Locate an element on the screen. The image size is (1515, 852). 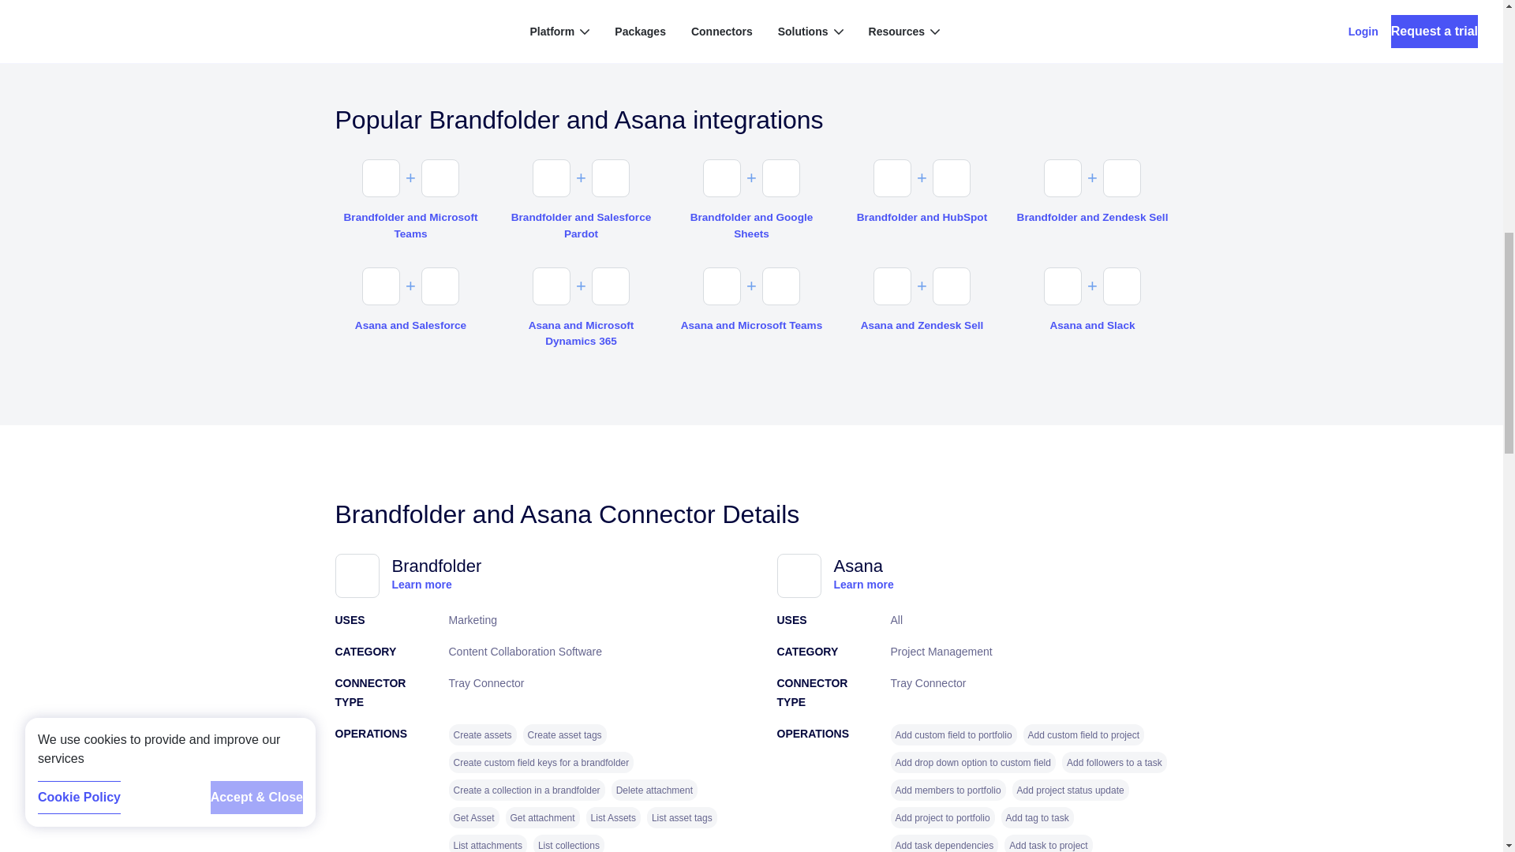
Learn more is located at coordinates (863, 585).